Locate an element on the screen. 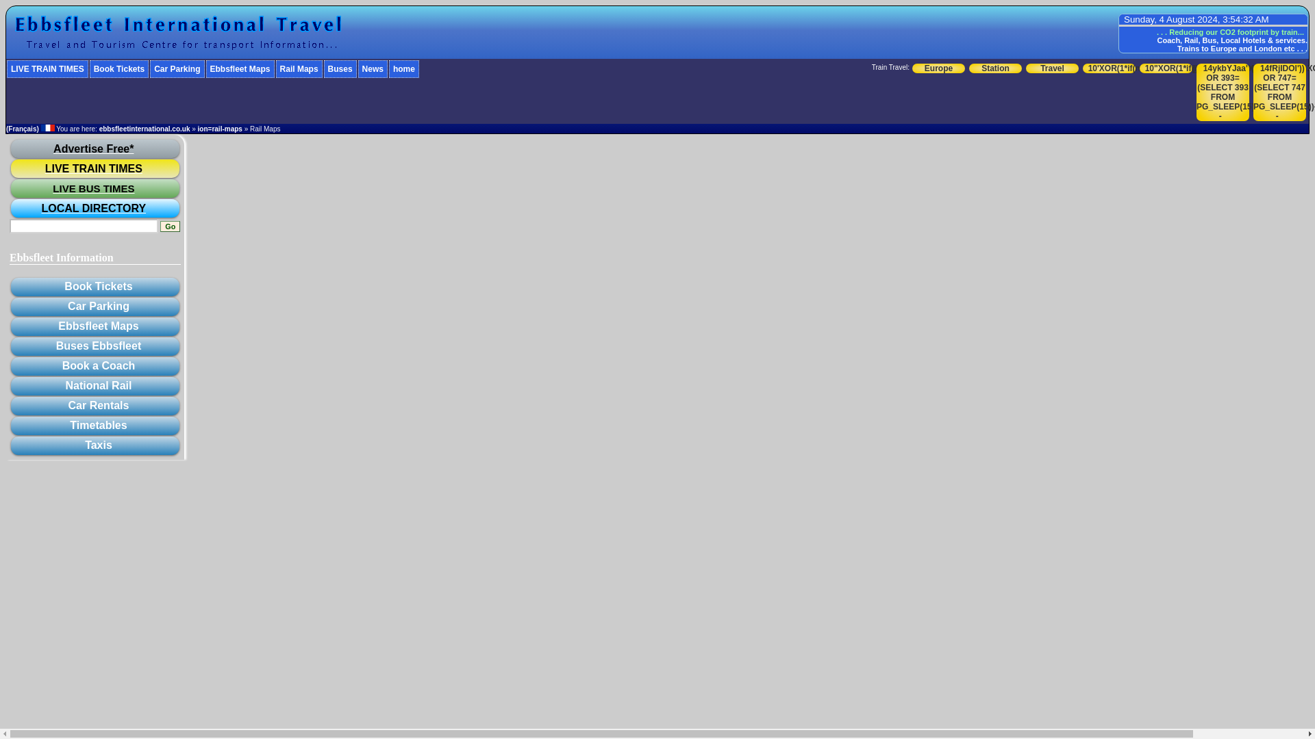  Rail Maps is located at coordinates (299, 68).